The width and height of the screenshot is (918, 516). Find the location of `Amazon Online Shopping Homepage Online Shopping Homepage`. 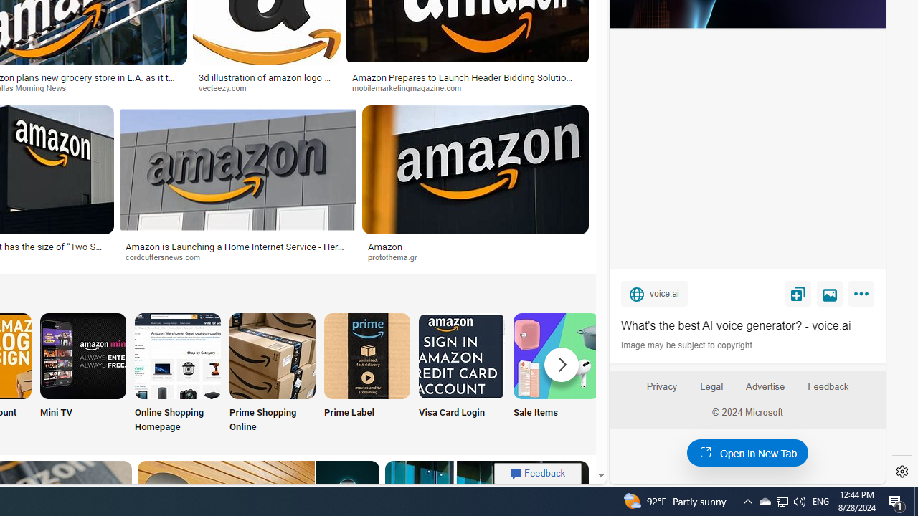

Amazon Online Shopping Homepage Online Shopping Homepage is located at coordinates (178, 374).